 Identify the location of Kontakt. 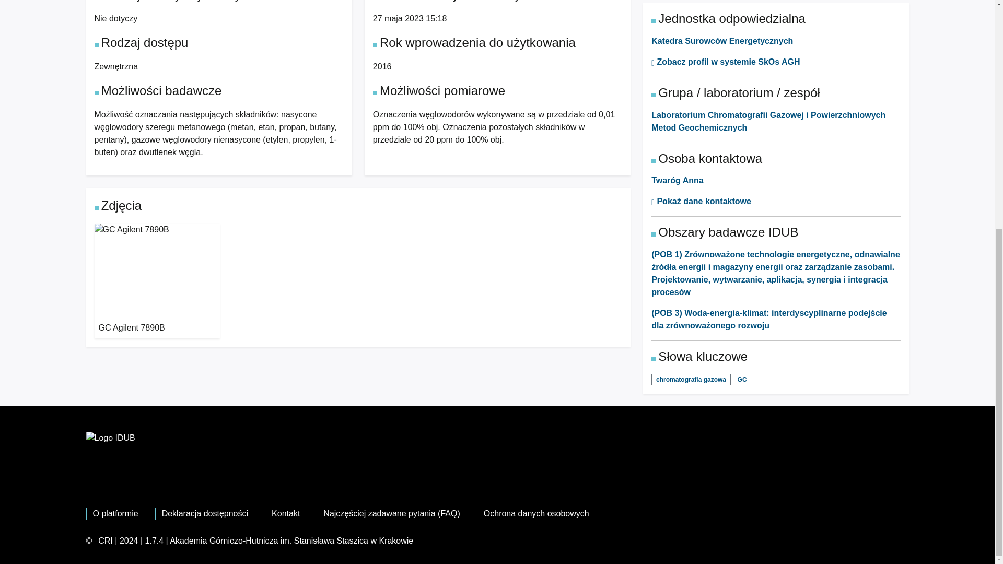
(286, 514).